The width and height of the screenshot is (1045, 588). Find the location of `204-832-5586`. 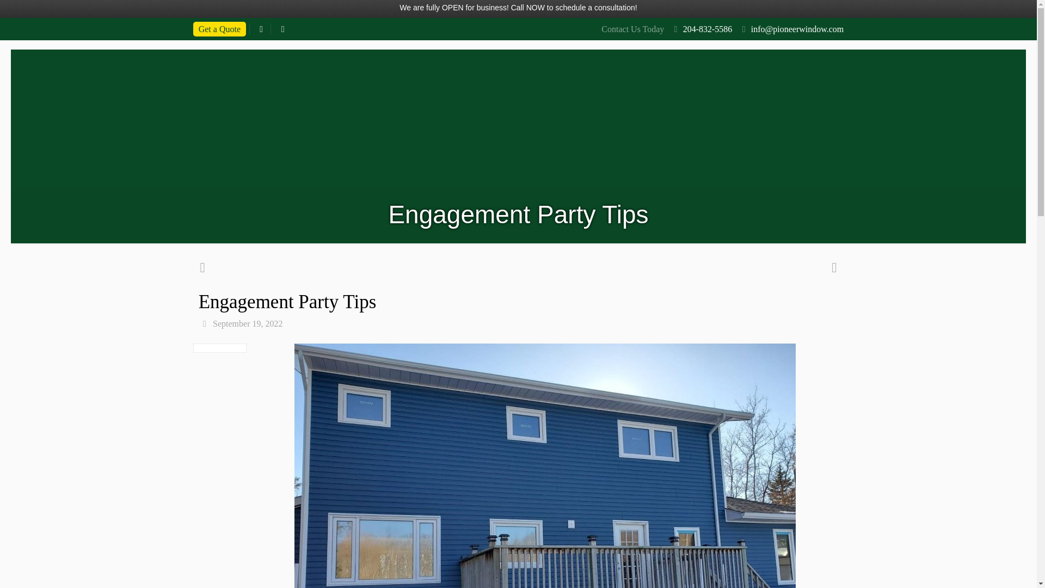

204-832-5586 is located at coordinates (708, 29).